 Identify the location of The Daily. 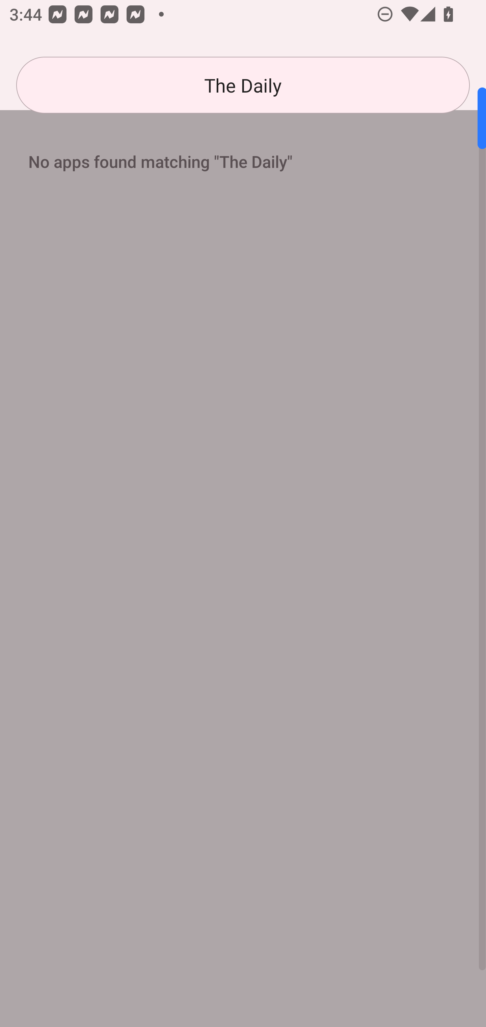
(243, 85).